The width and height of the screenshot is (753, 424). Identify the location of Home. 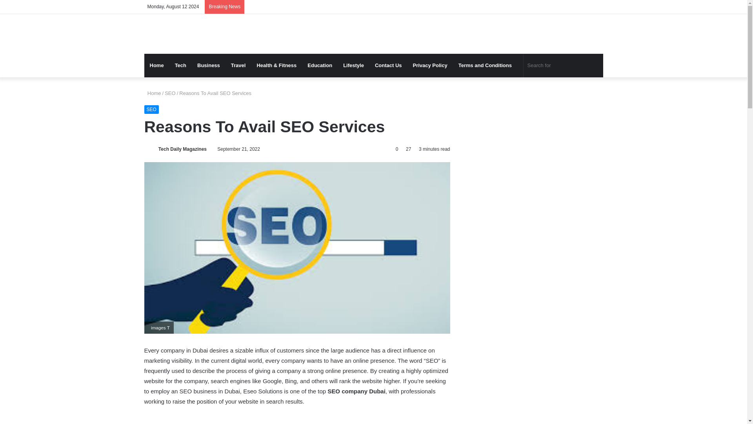
(153, 93).